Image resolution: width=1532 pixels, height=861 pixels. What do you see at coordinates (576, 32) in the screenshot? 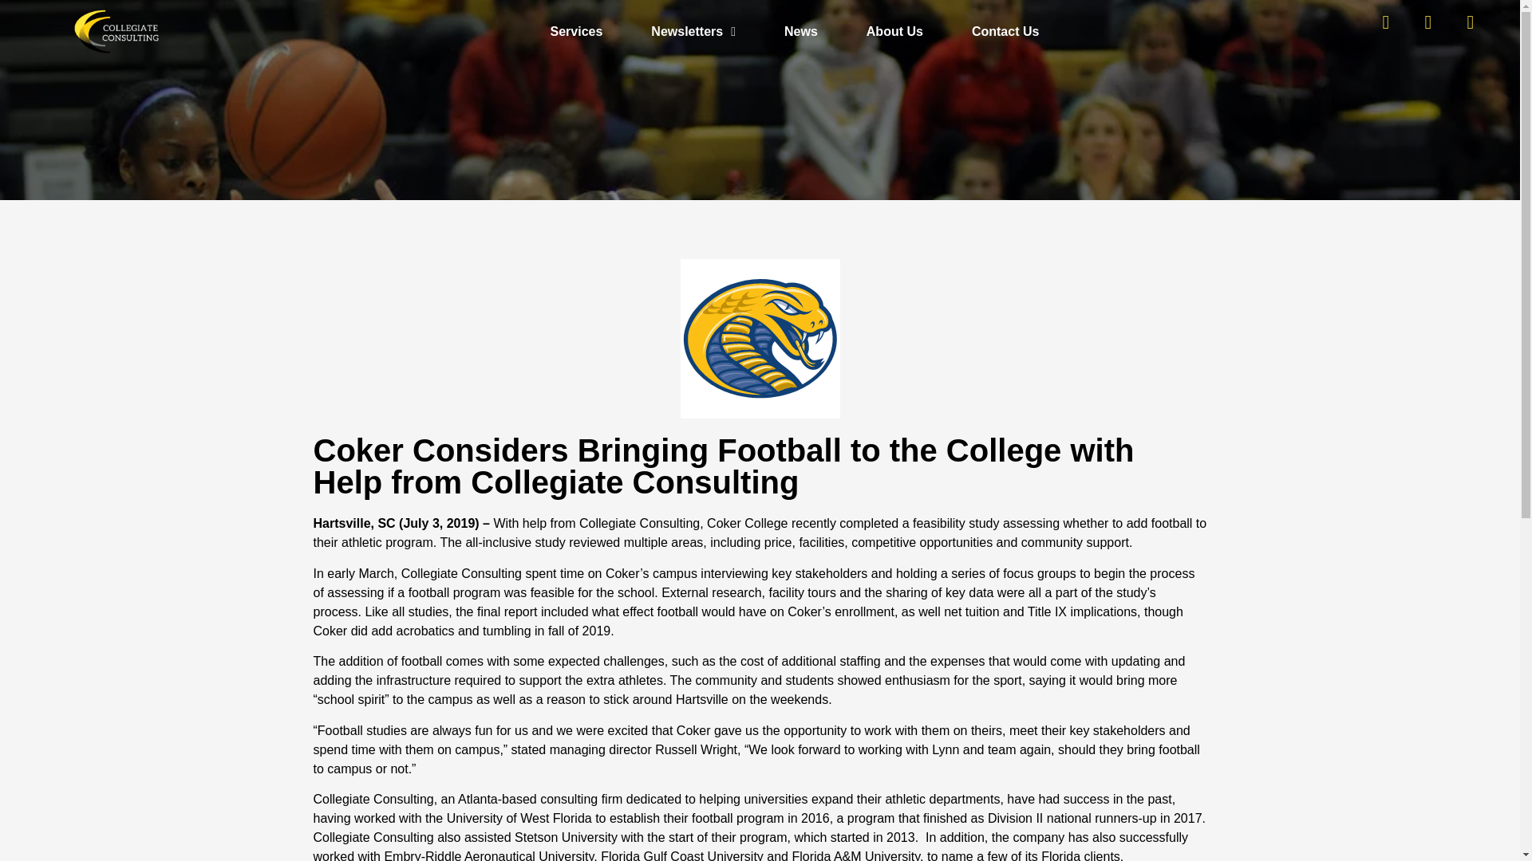
I see `Services` at bounding box center [576, 32].